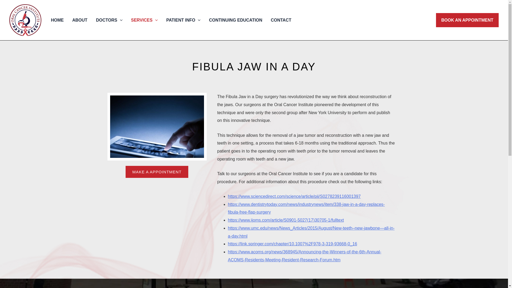  What do you see at coordinates (57, 20) in the screenshot?
I see `HOME` at bounding box center [57, 20].